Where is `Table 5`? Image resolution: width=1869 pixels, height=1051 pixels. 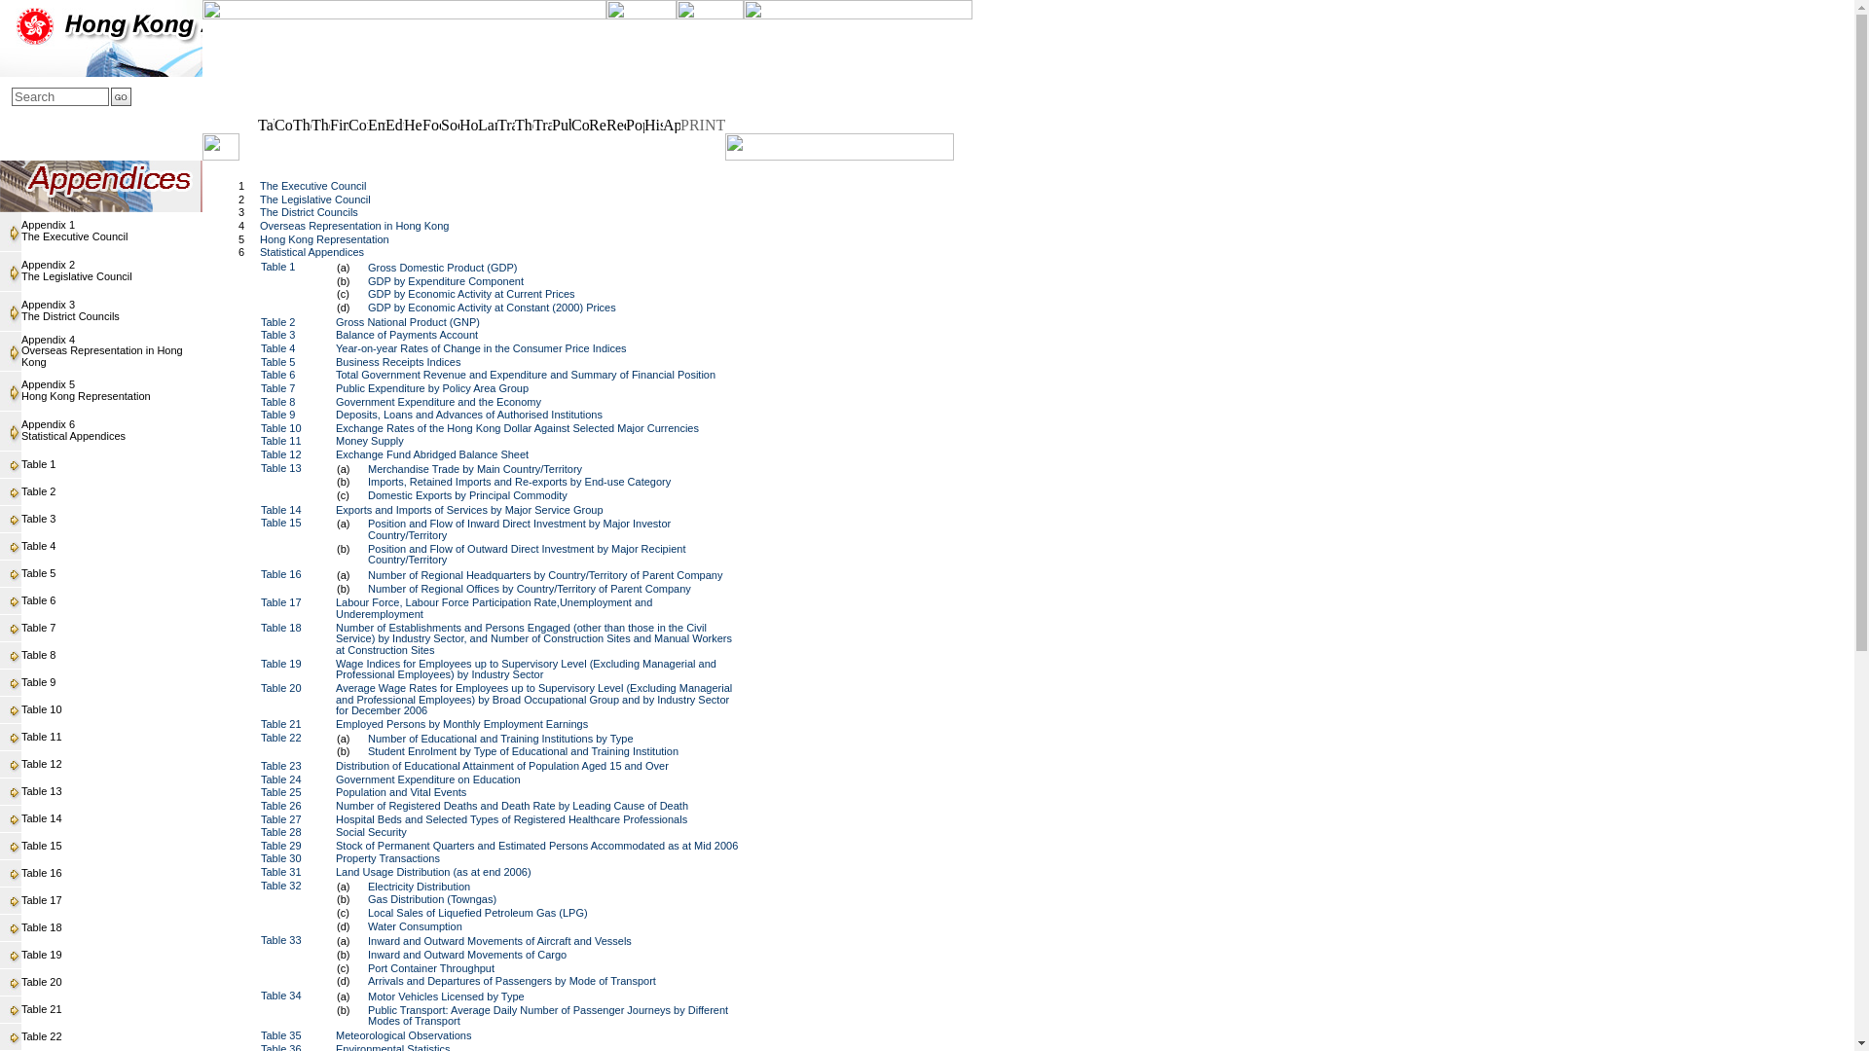 Table 5 is located at coordinates (38, 573).